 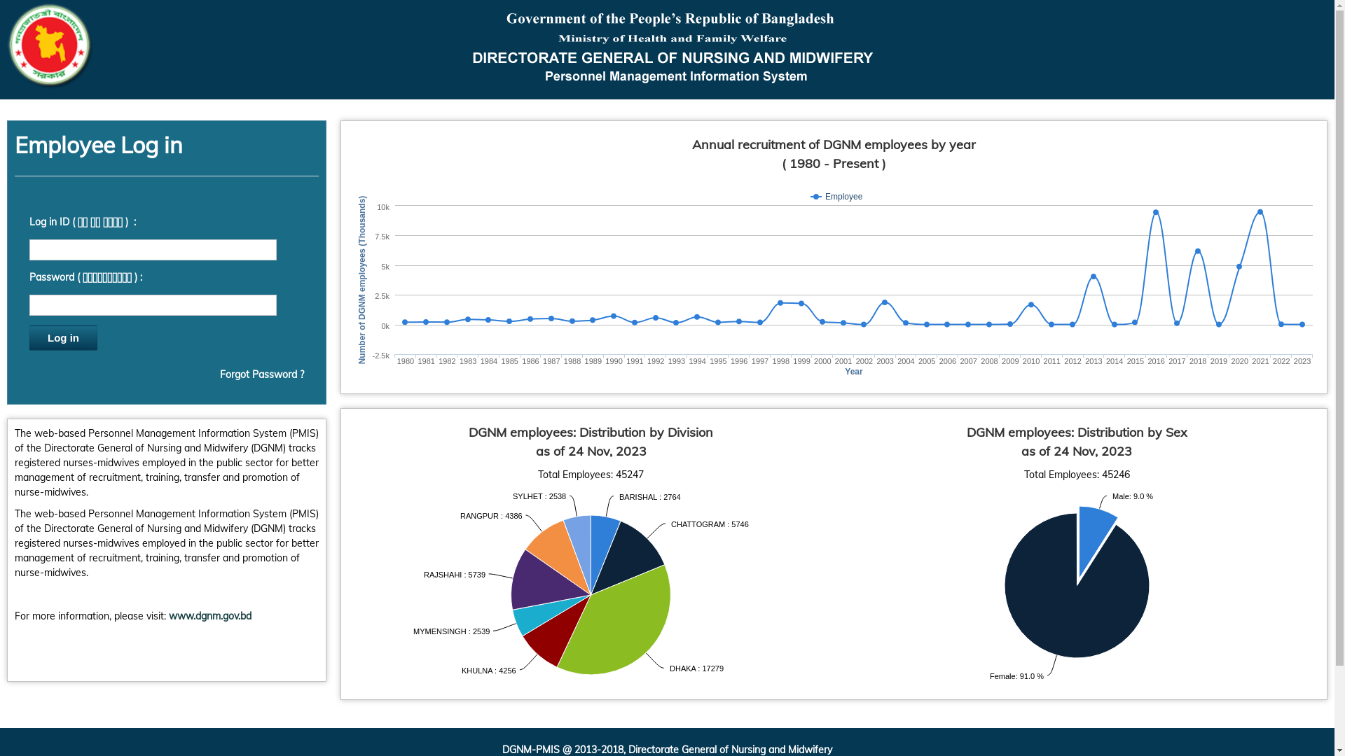 What do you see at coordinates (63, 338) in the screenshot?
I see `Log in` at bounding box center [63, 338].